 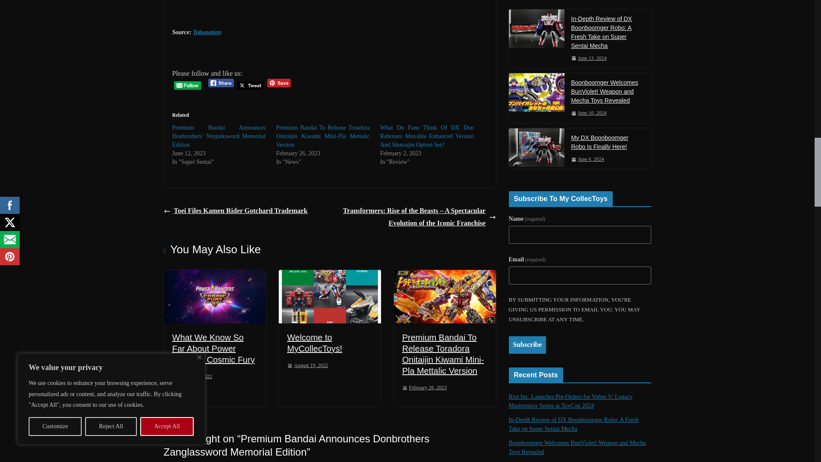 I want to click on Pin Share, so click(x=279, y=83).